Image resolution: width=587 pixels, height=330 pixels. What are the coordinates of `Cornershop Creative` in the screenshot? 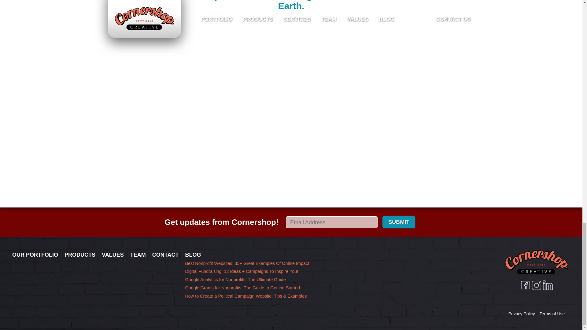 It's located at (536, 262).